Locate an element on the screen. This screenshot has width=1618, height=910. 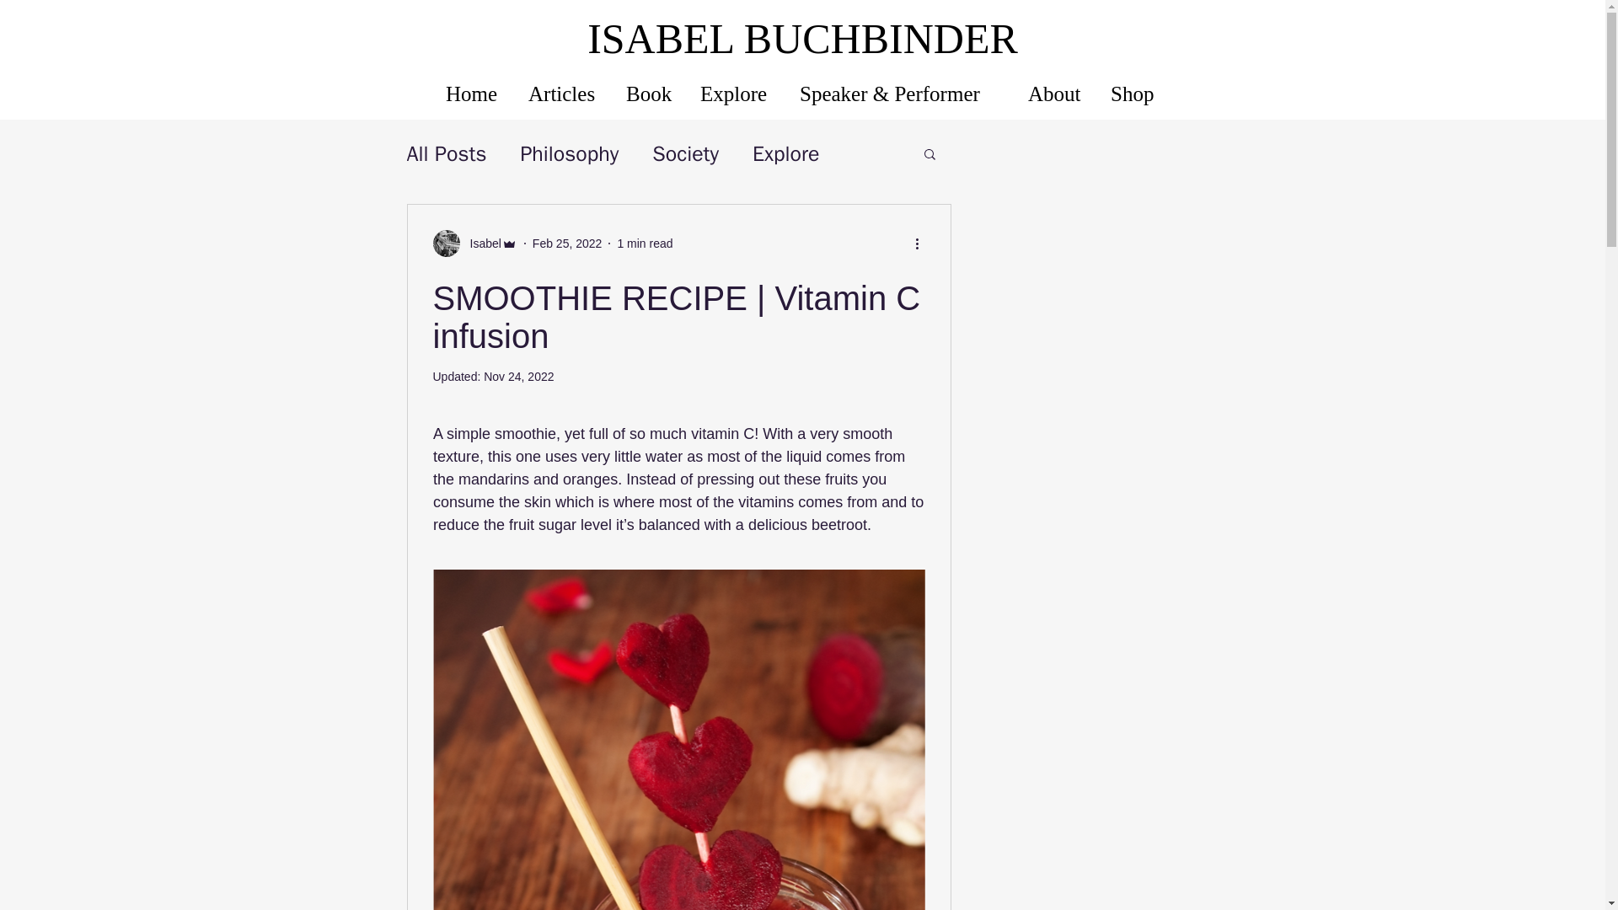
Shop is located at coordinates (1134, 94).